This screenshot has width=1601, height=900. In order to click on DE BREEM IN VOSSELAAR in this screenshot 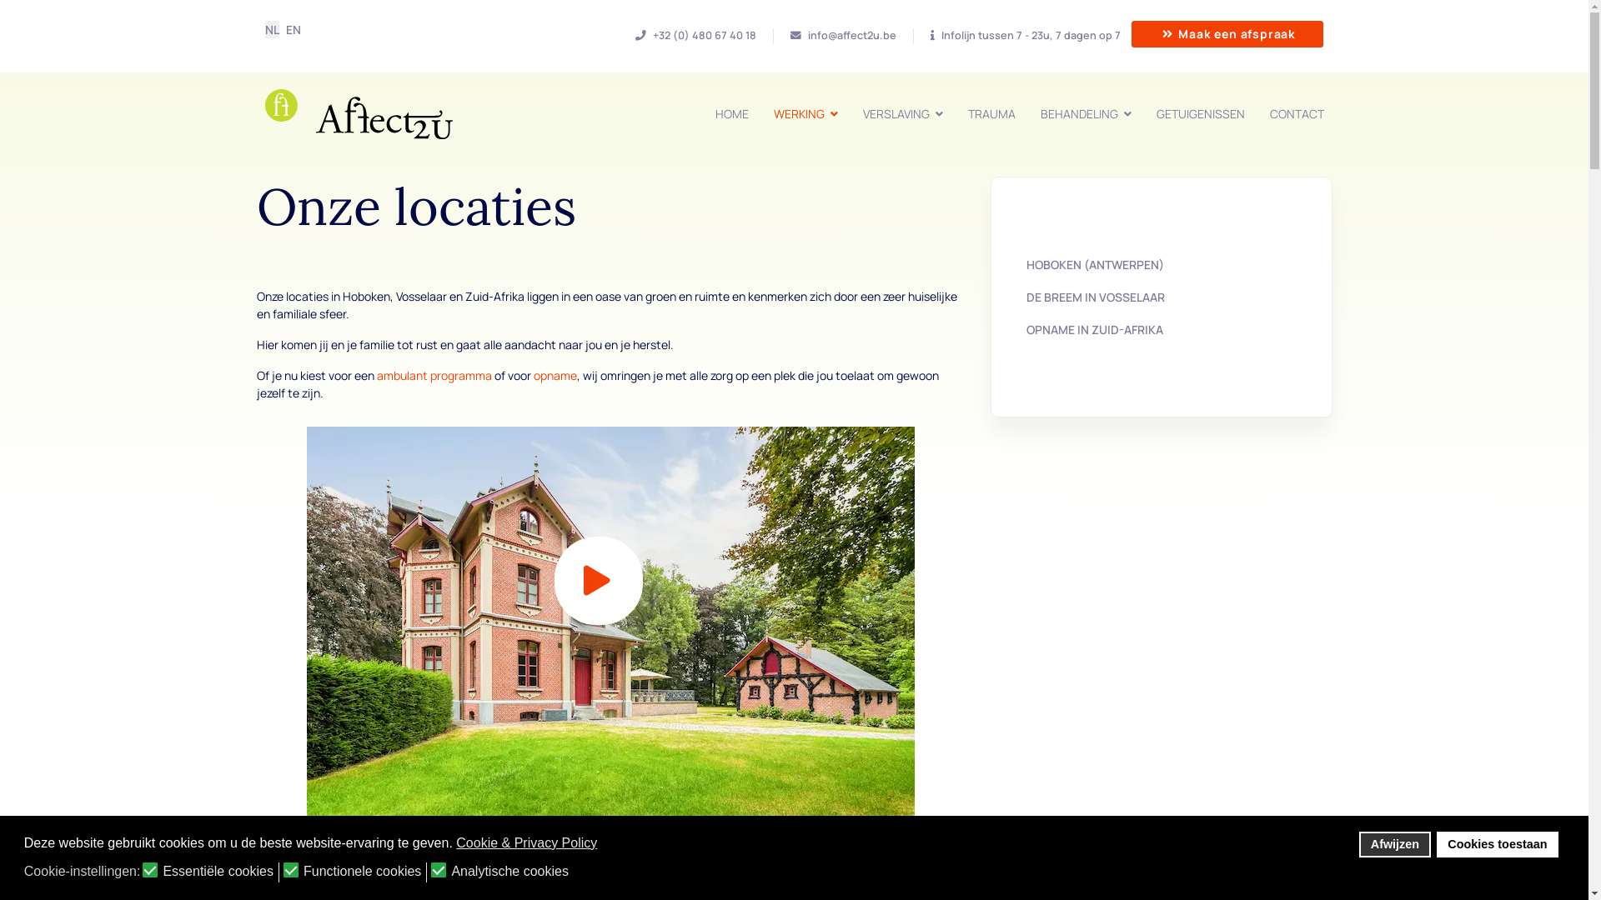, I will do `click(1096, 297)`.